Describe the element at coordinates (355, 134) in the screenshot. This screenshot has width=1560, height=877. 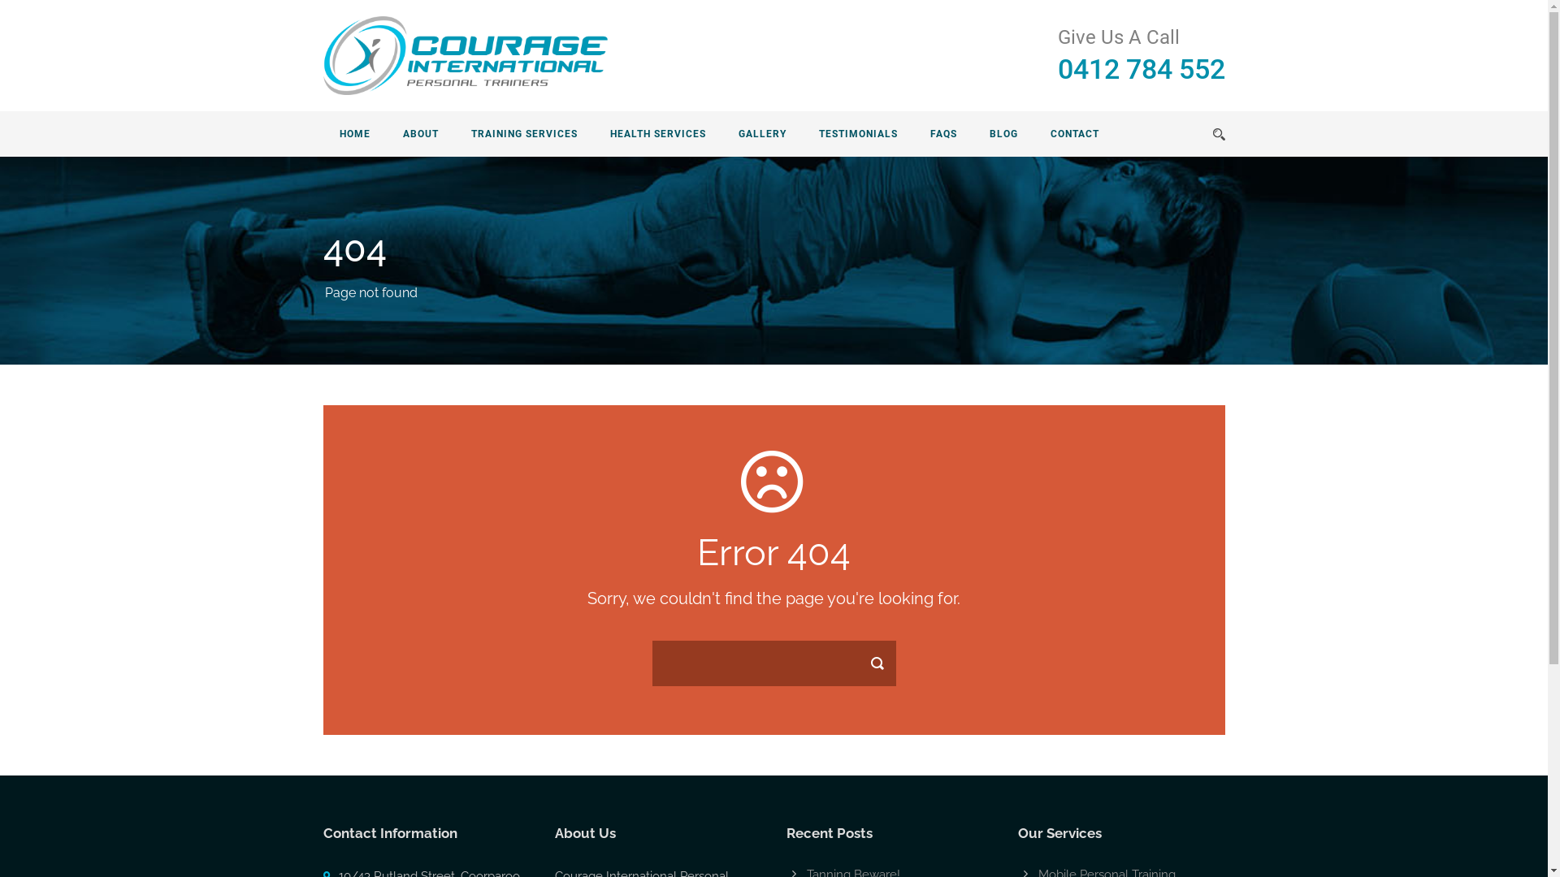
I see `HOME` at that location.